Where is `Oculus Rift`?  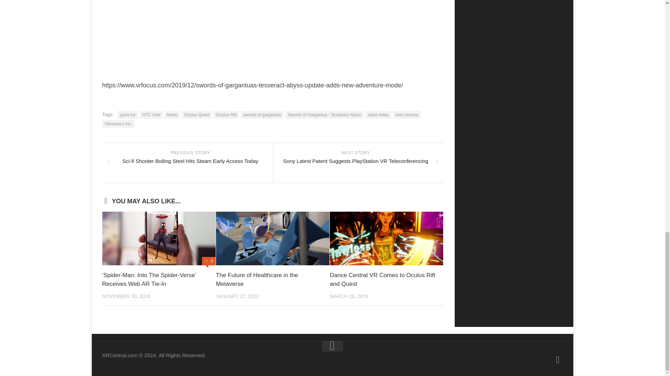 Oculus Rift is located at coordinates (226, 115).